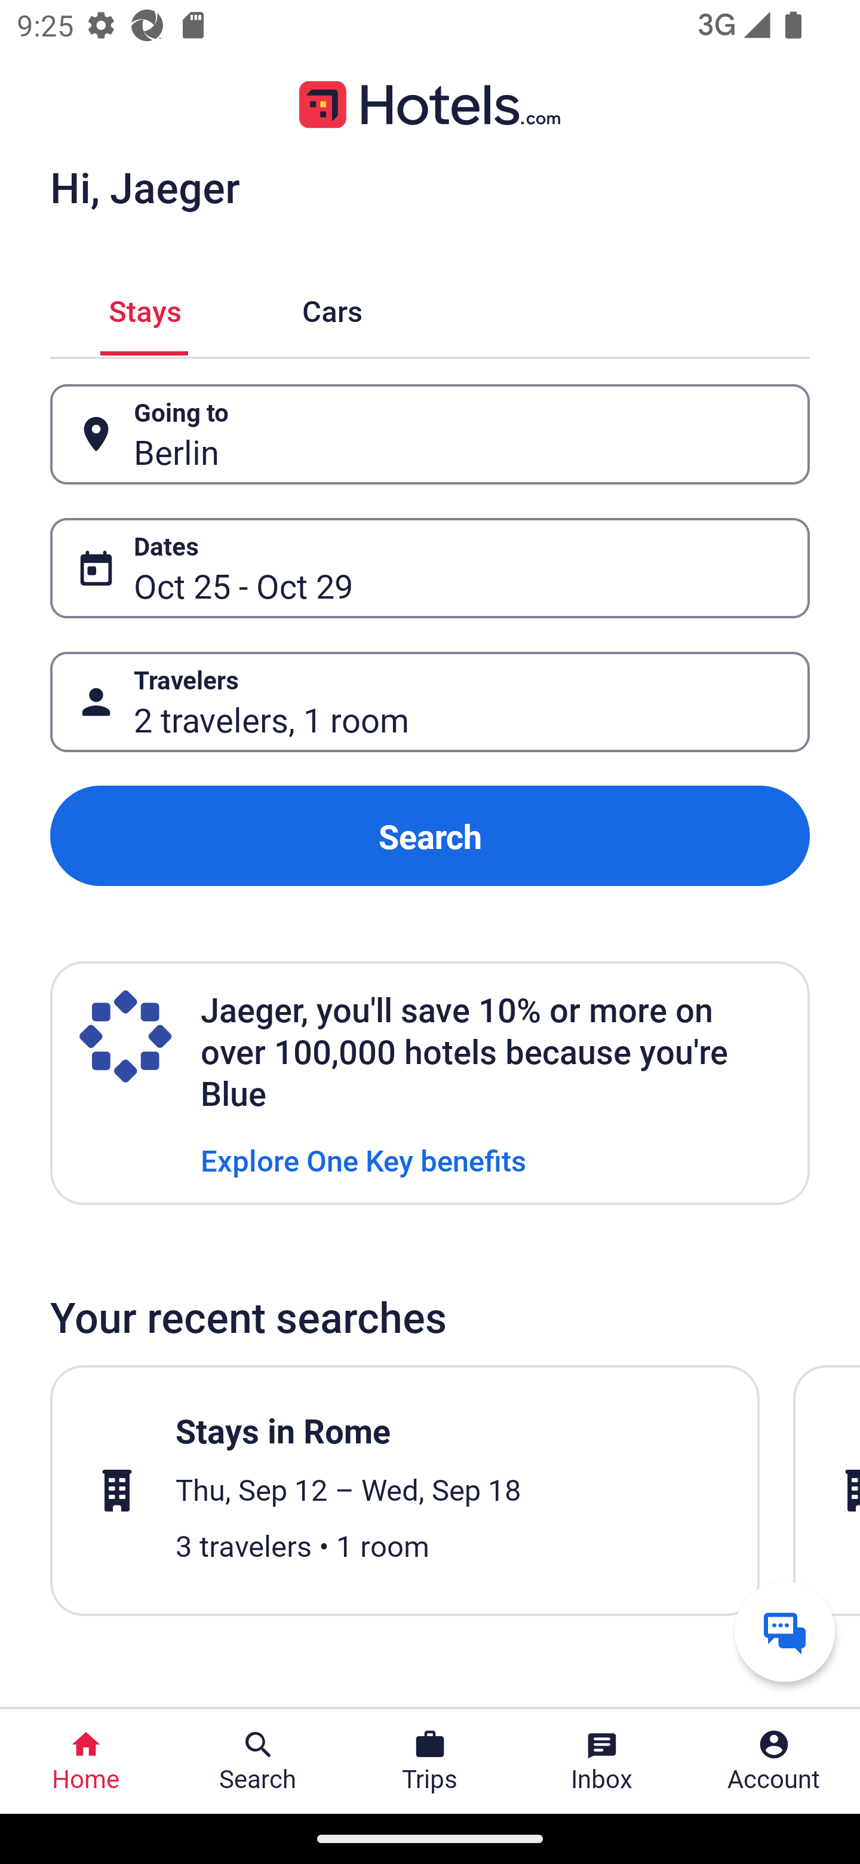 This screenshot has width=860, height=1864. Describe the element at coordinates (332, 308) in the screenshot. I see `Cars` at that location.